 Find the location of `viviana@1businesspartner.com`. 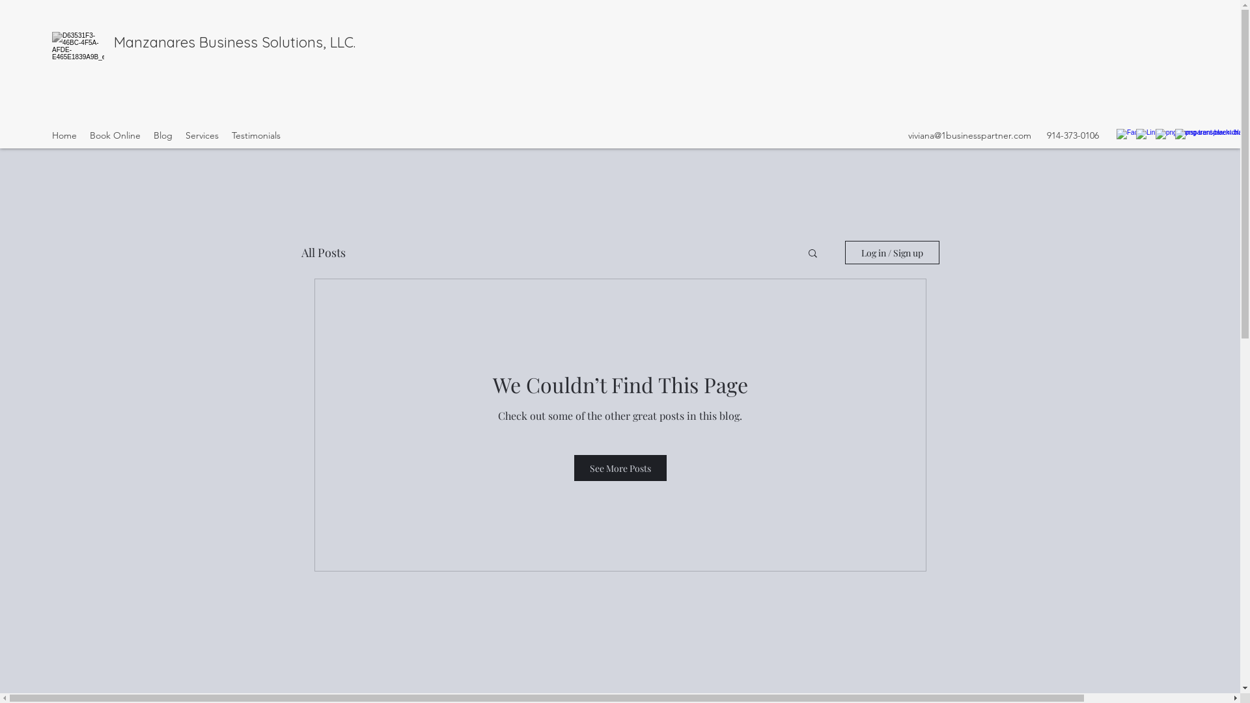

viviana@1businesspartner.com is located at coordinates (970, 135).